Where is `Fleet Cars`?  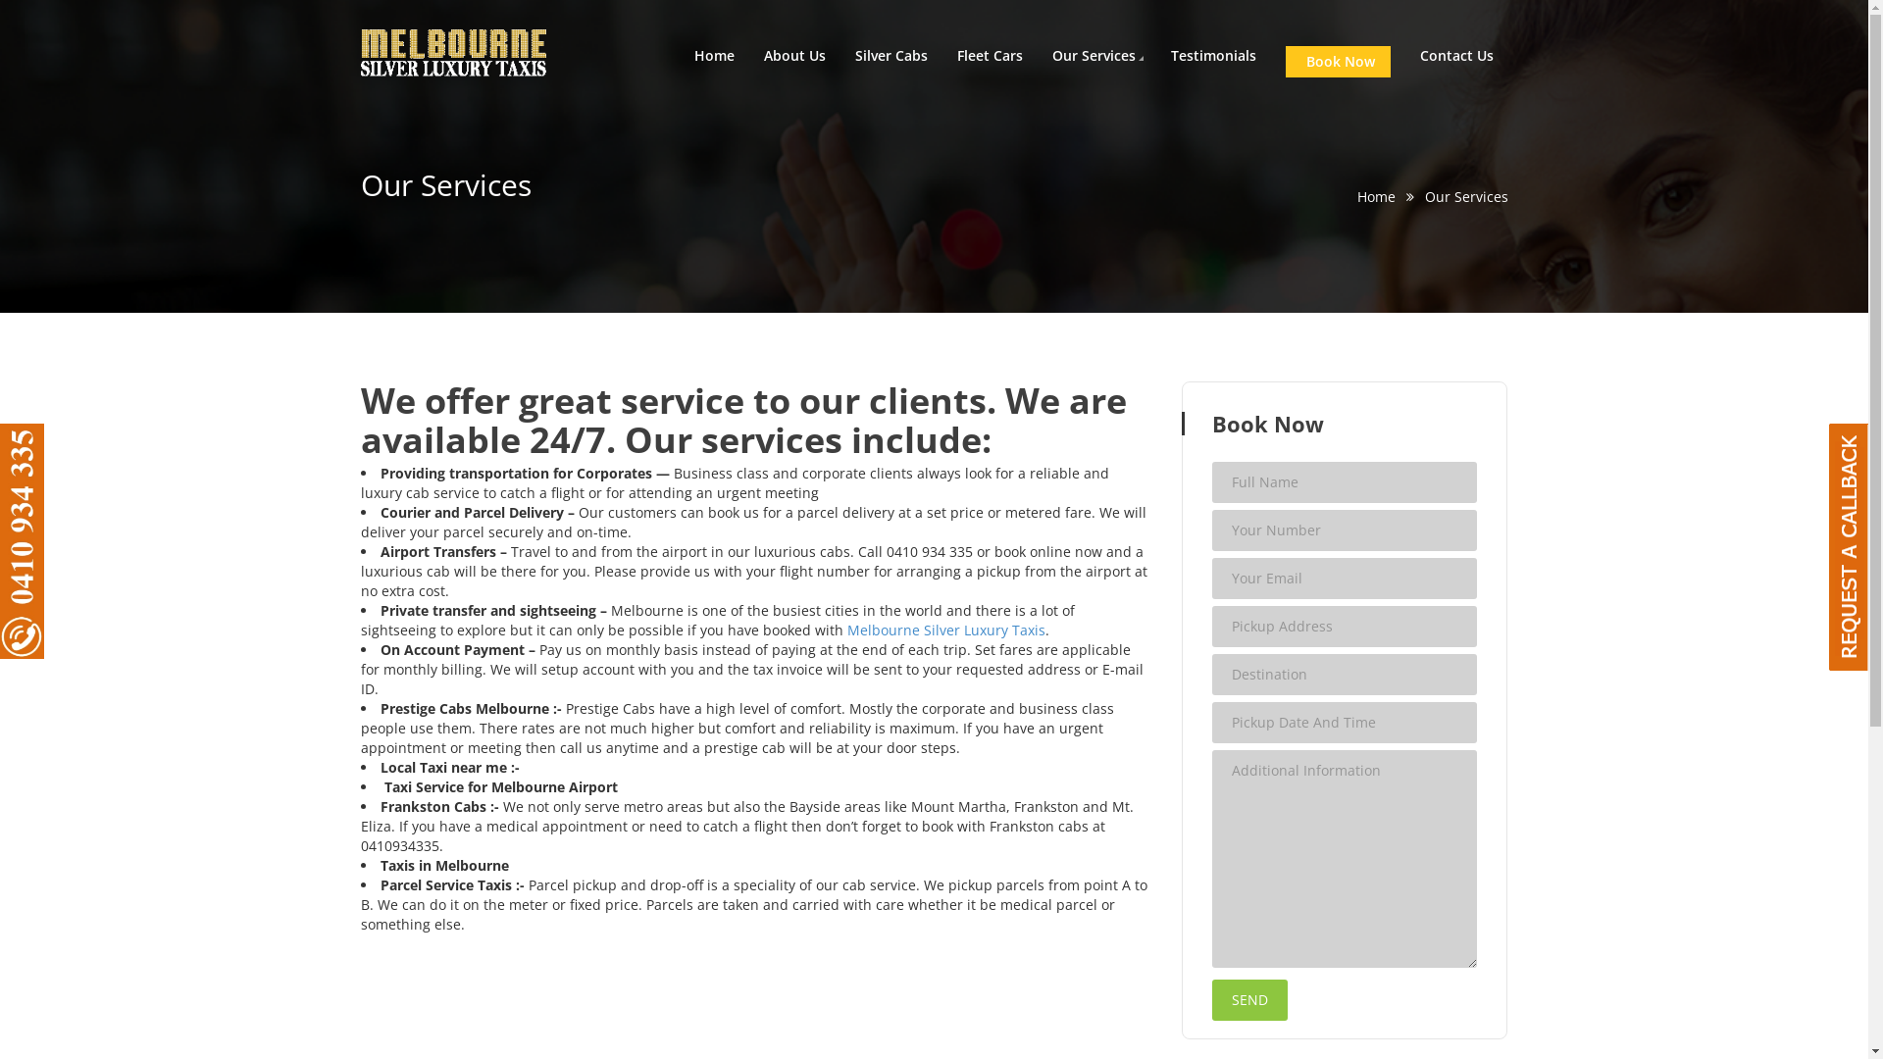 Fleet Cars is located at coordinates (991, 56).